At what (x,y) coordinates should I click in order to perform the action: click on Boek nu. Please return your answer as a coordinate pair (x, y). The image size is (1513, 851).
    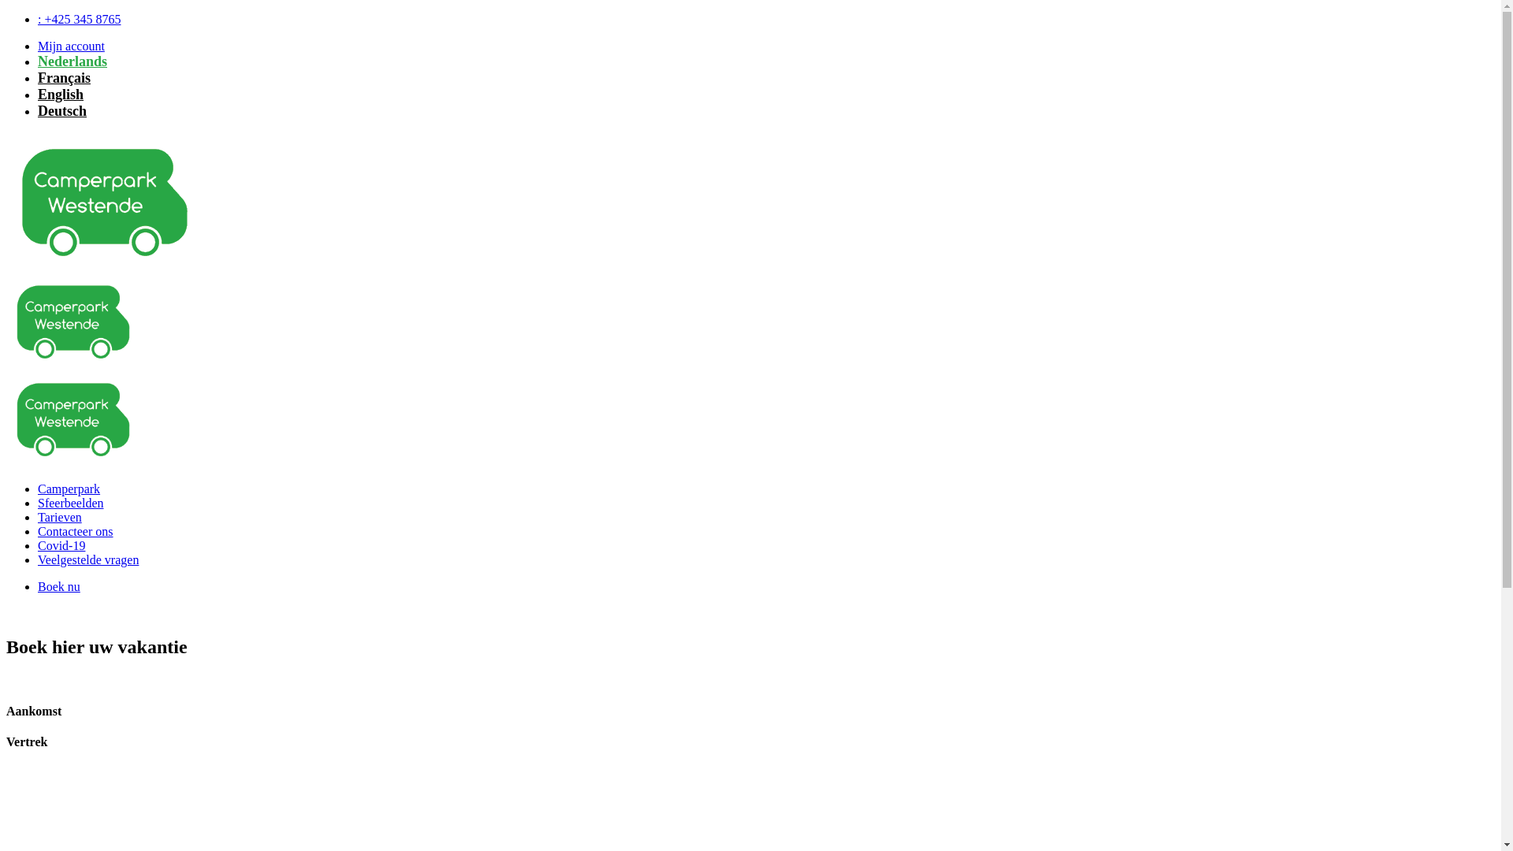
    Looking at the image, I should click on (59, 586).